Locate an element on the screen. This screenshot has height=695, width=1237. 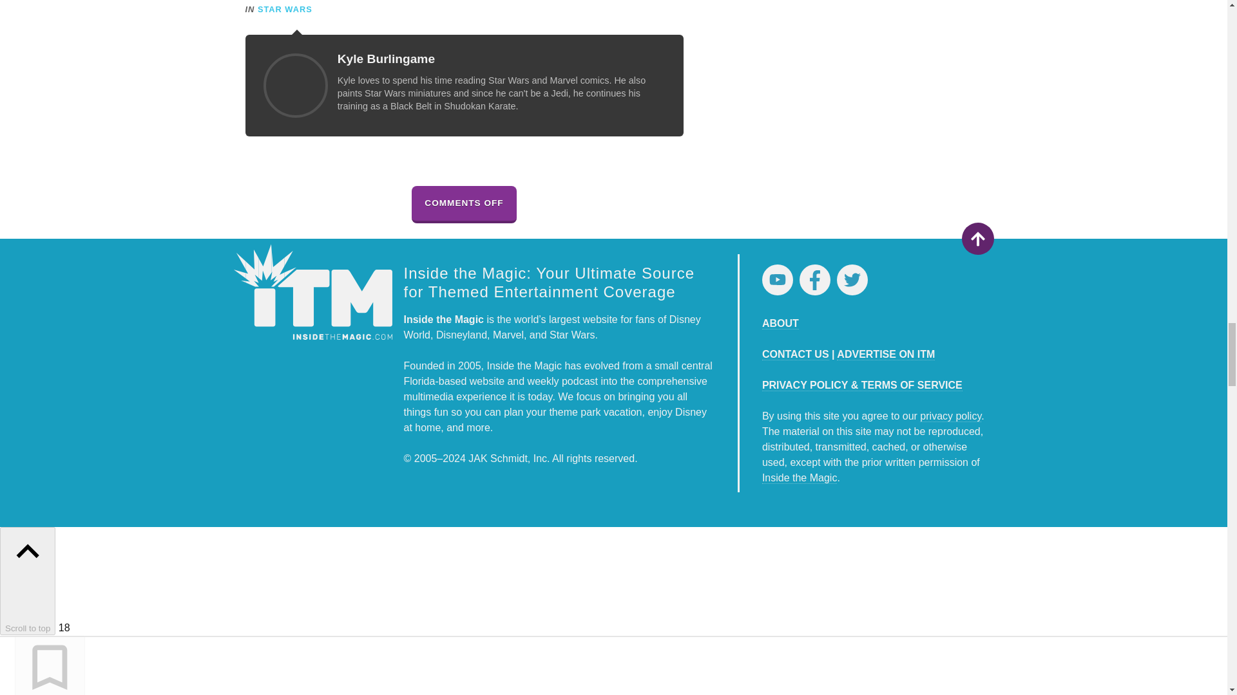
Return to Top is located at coordinates (977, 238).